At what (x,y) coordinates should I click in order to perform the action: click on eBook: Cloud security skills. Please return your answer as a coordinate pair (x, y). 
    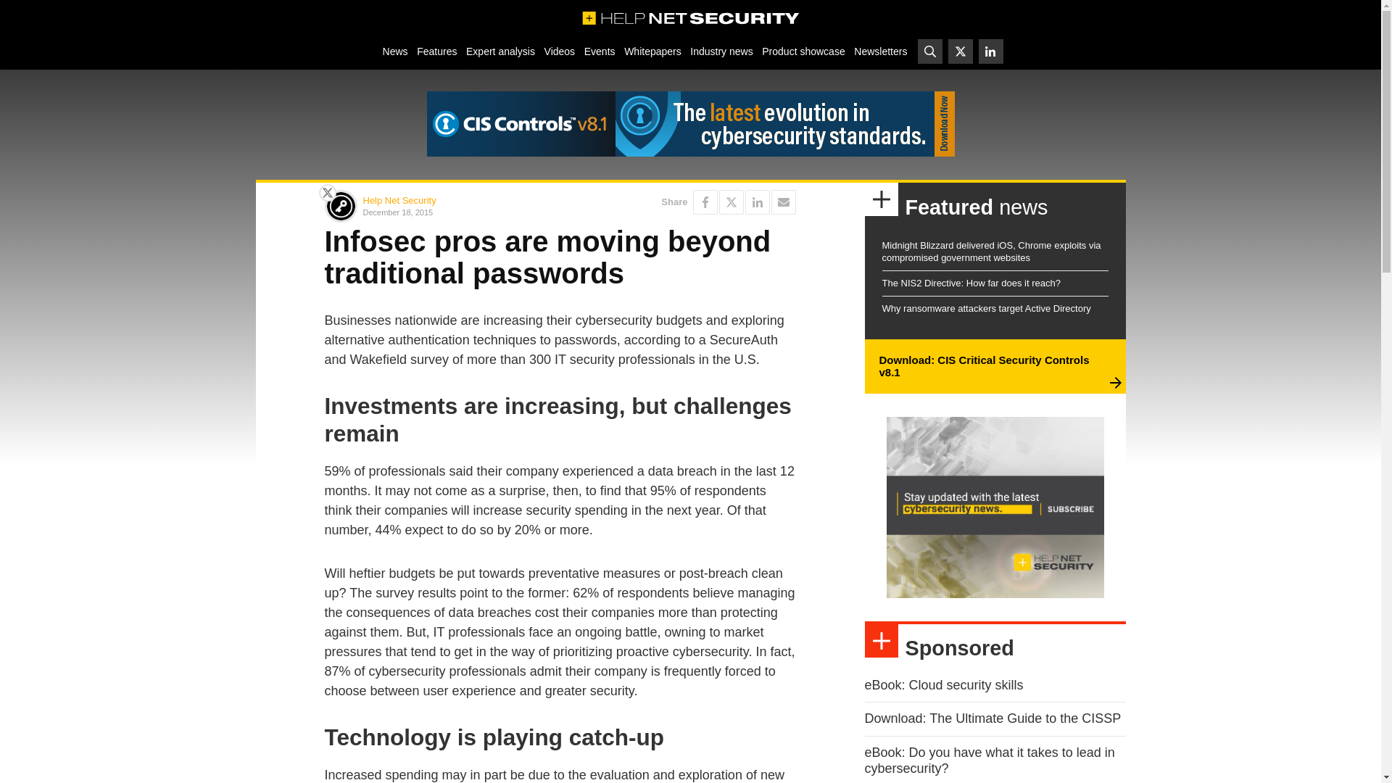
    Looking at the image, I should click on (944, 684).